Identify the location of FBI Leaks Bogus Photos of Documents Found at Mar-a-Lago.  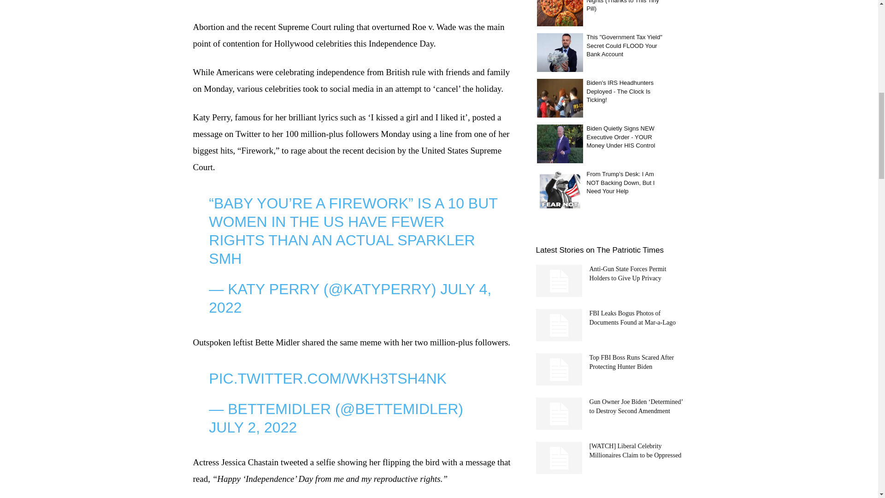
(558, 325).